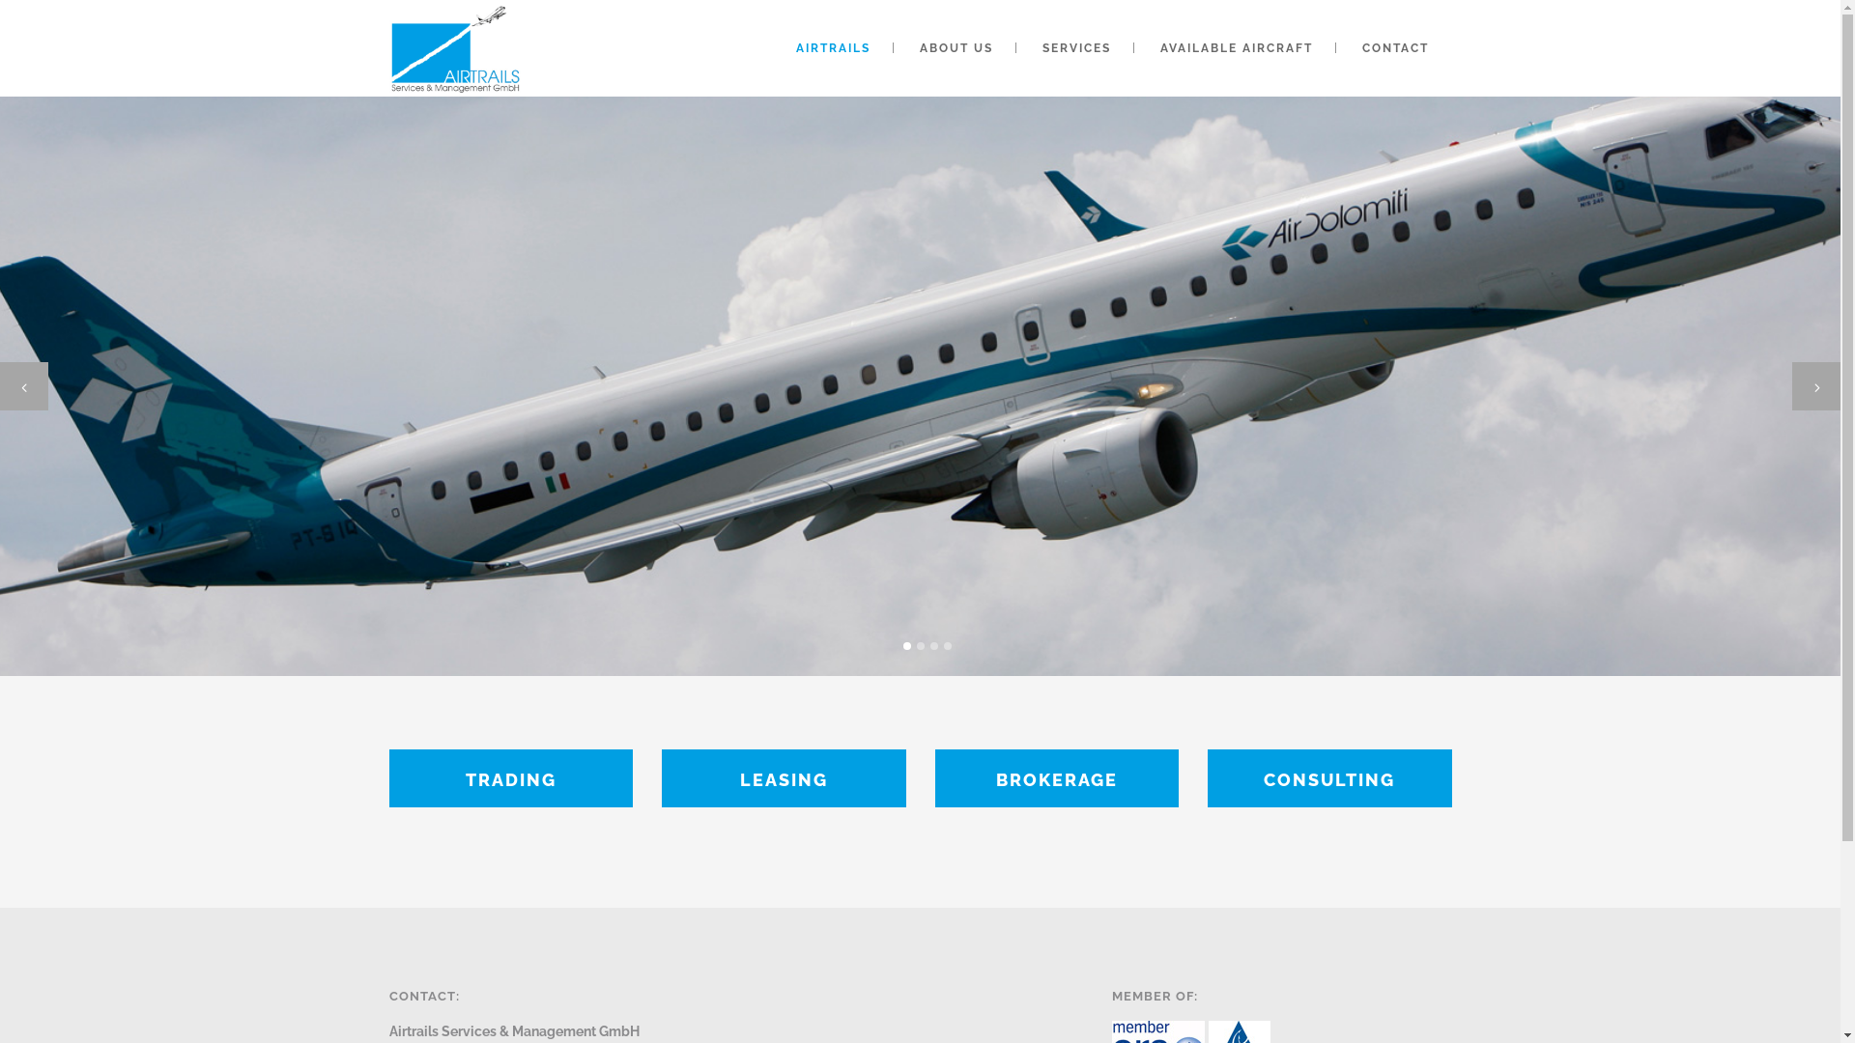 The width and height of the screenshot is (1855, 1043). I want to click on LEASING, so click(785, 778).